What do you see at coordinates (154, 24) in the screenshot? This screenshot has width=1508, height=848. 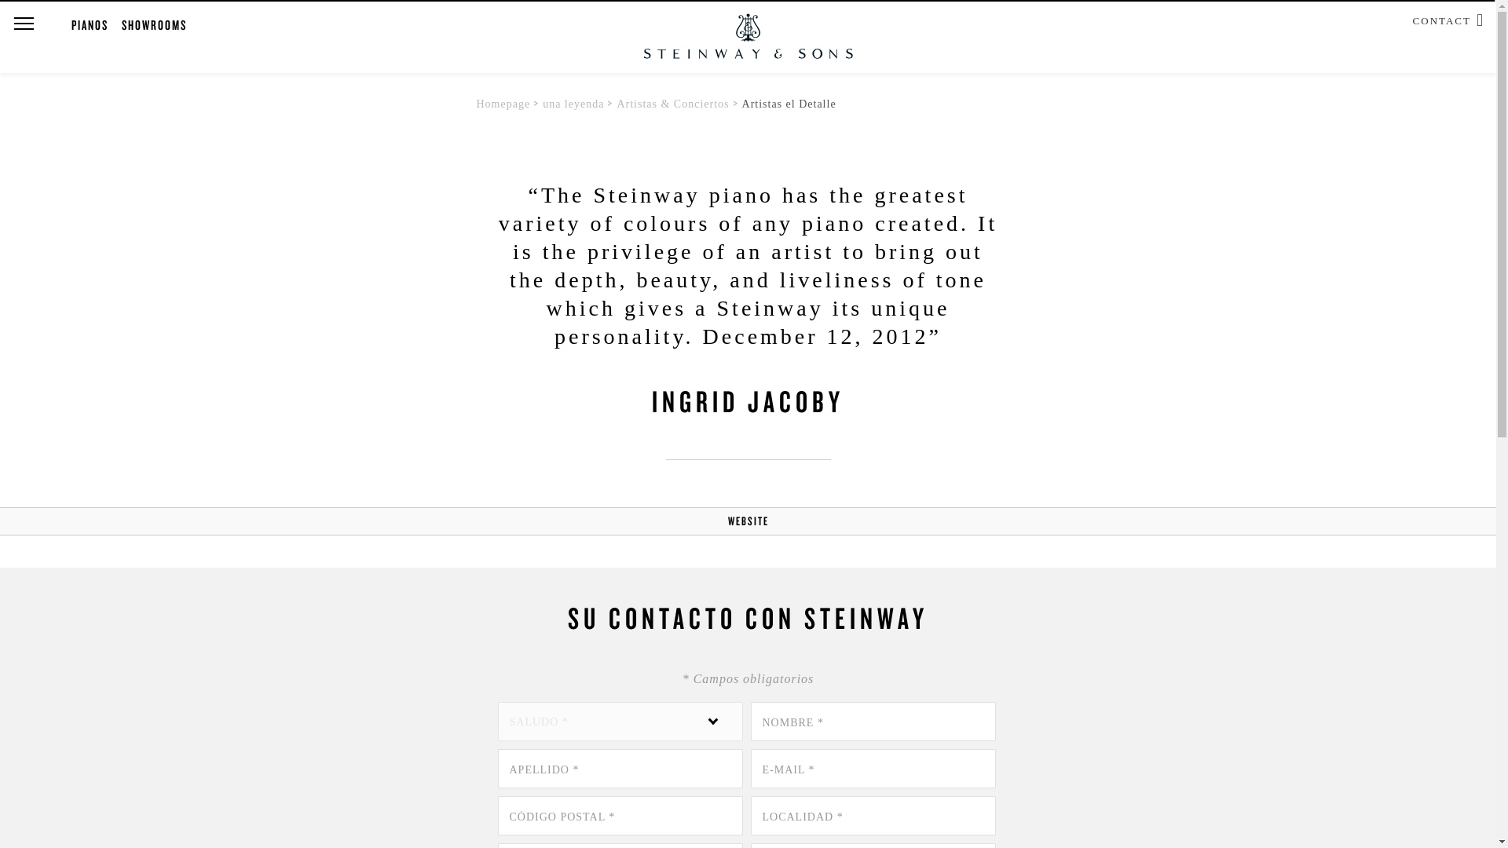 I see `SHOWROOMS` at bounding box center [154, 24].